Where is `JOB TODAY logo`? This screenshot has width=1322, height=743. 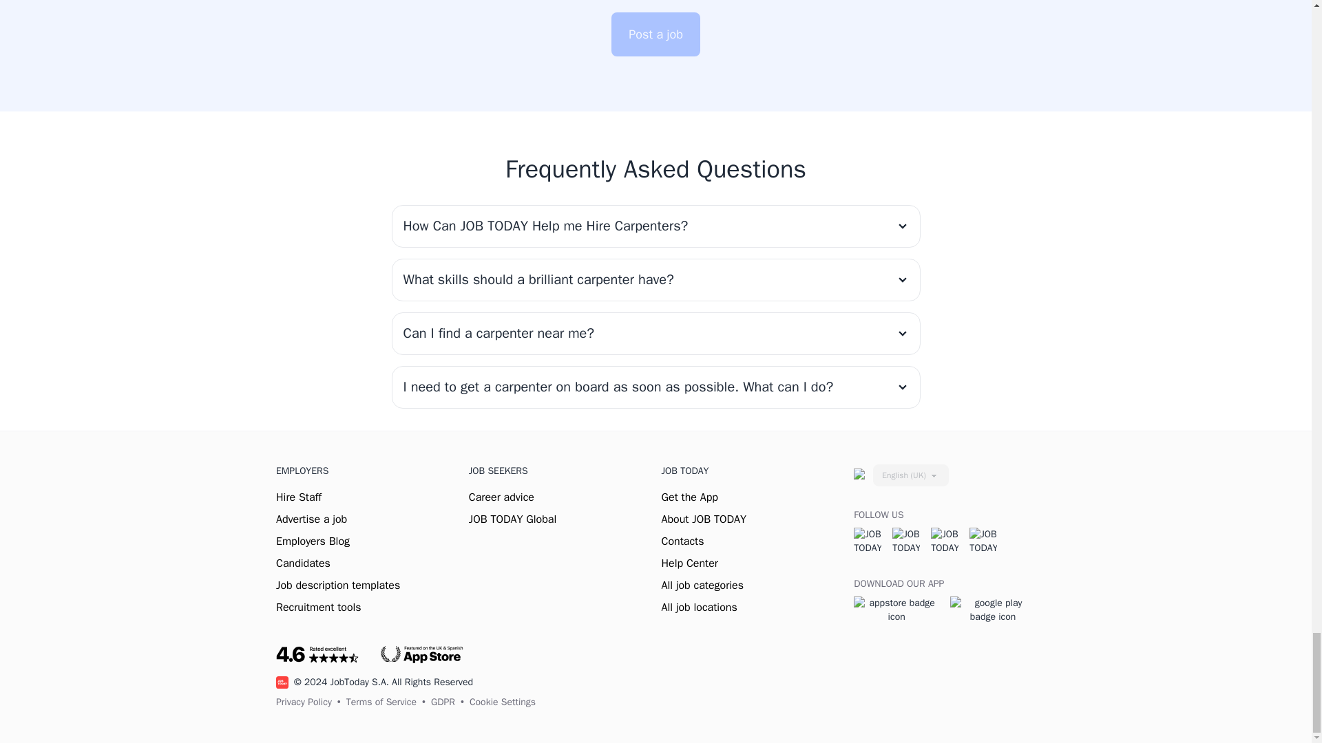 JOB TODAY logo is located at coordinates (282, 682).